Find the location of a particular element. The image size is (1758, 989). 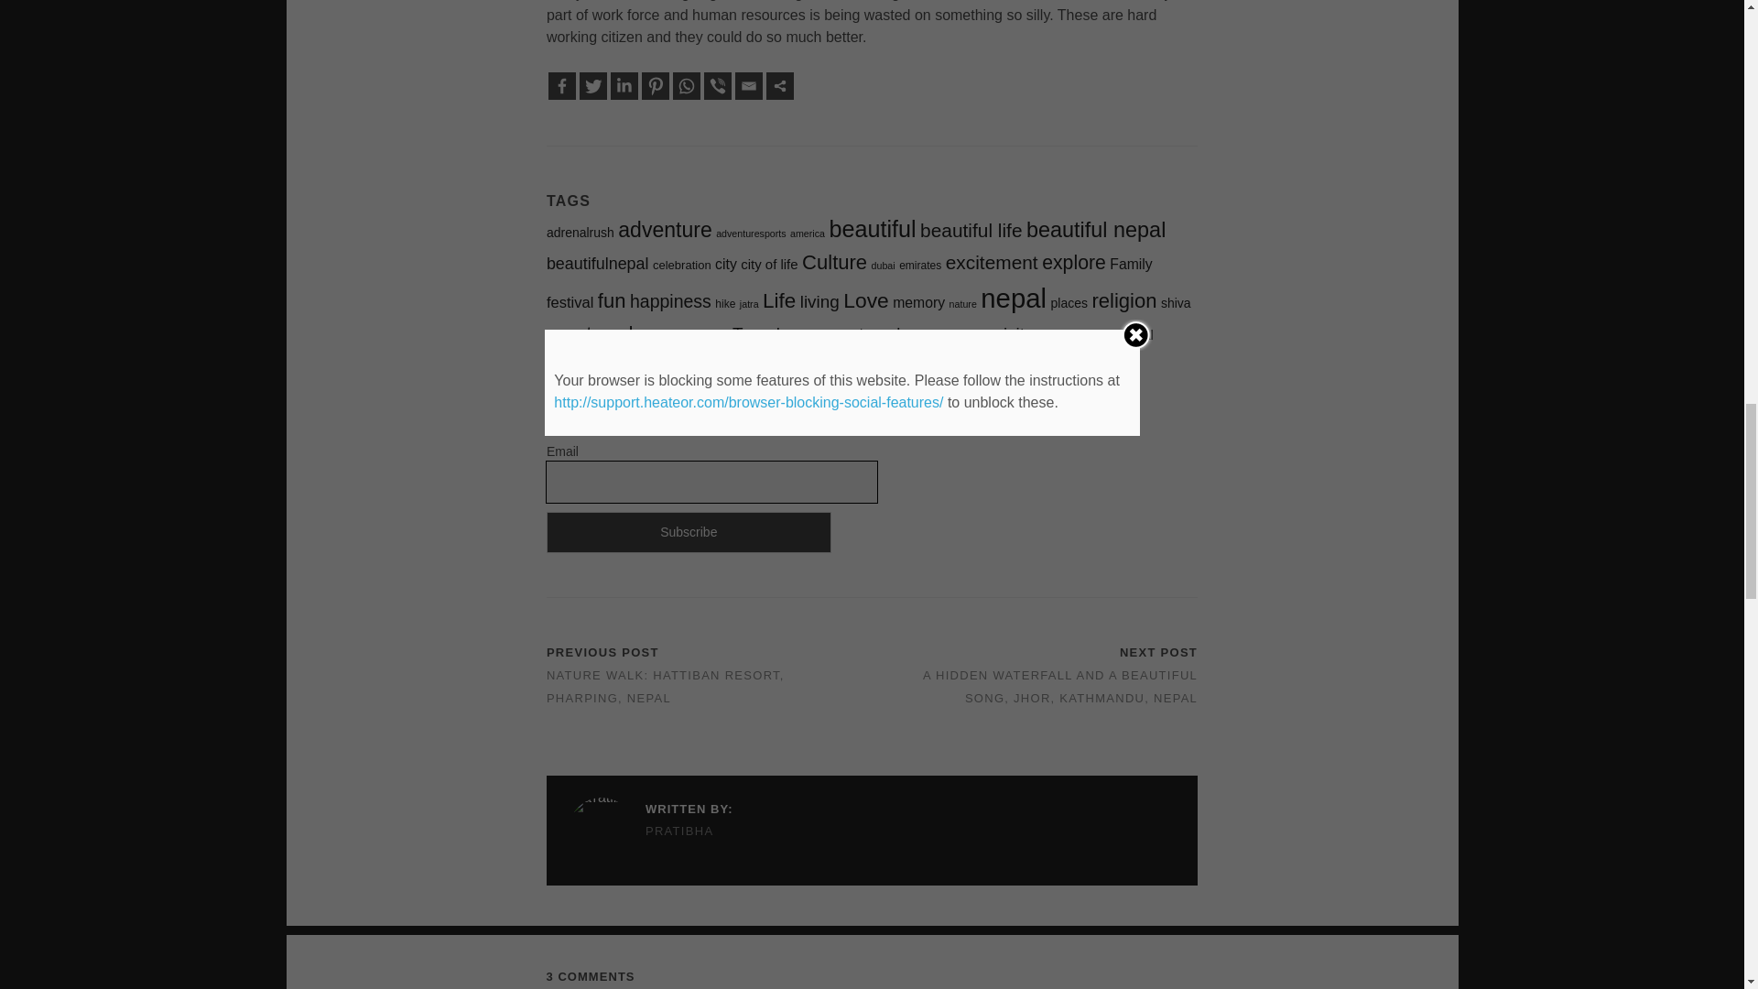

Subscribe is located at coordinates (689, 532).